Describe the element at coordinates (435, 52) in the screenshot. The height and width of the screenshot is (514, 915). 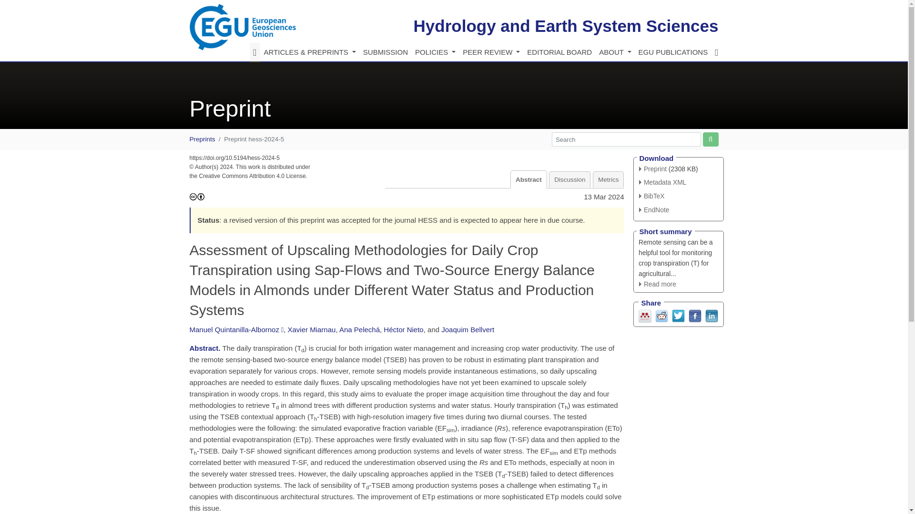
I see `POLICIES` at that location.